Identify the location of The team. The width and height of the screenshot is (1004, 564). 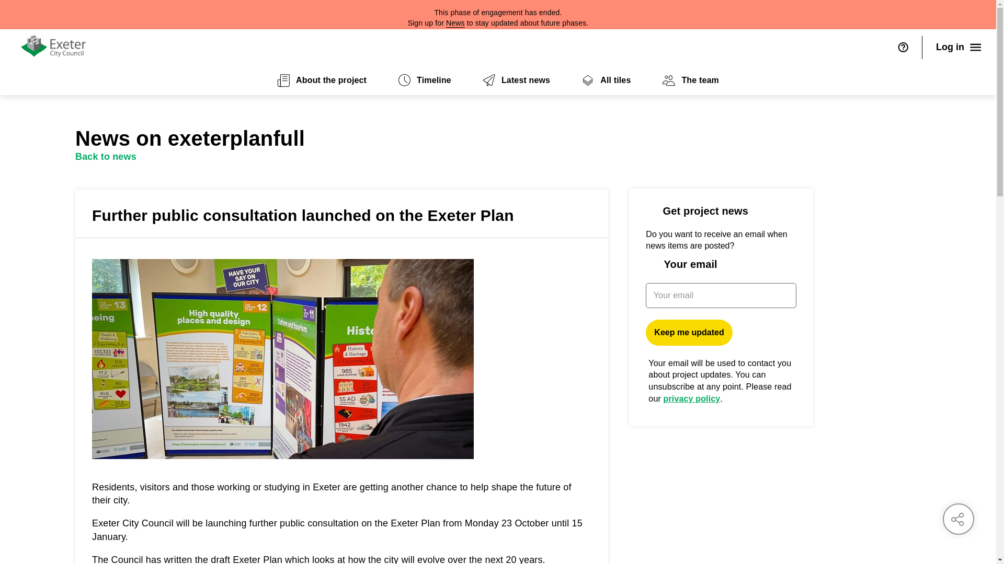
(690, 80).